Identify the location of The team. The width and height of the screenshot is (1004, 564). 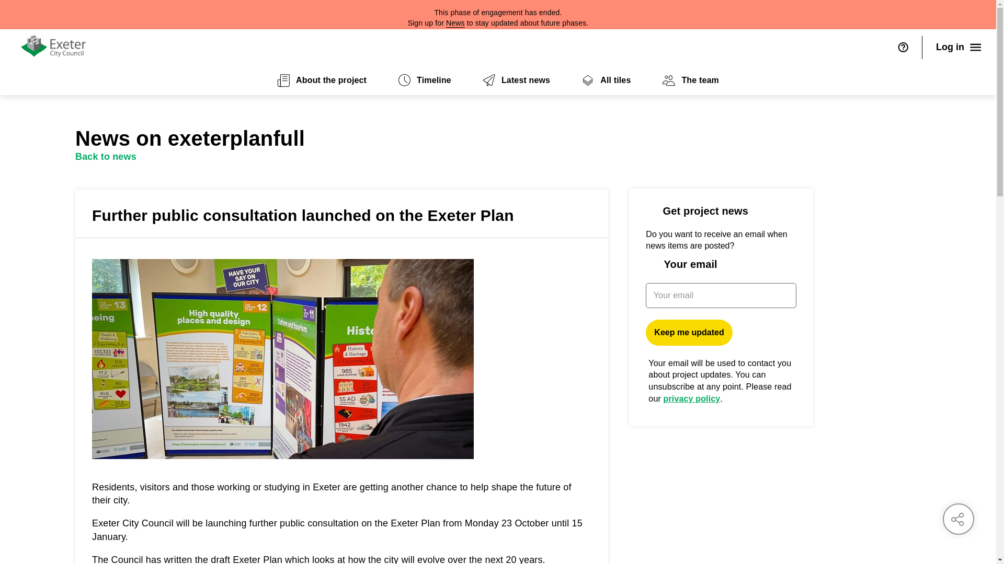
(690, 80).